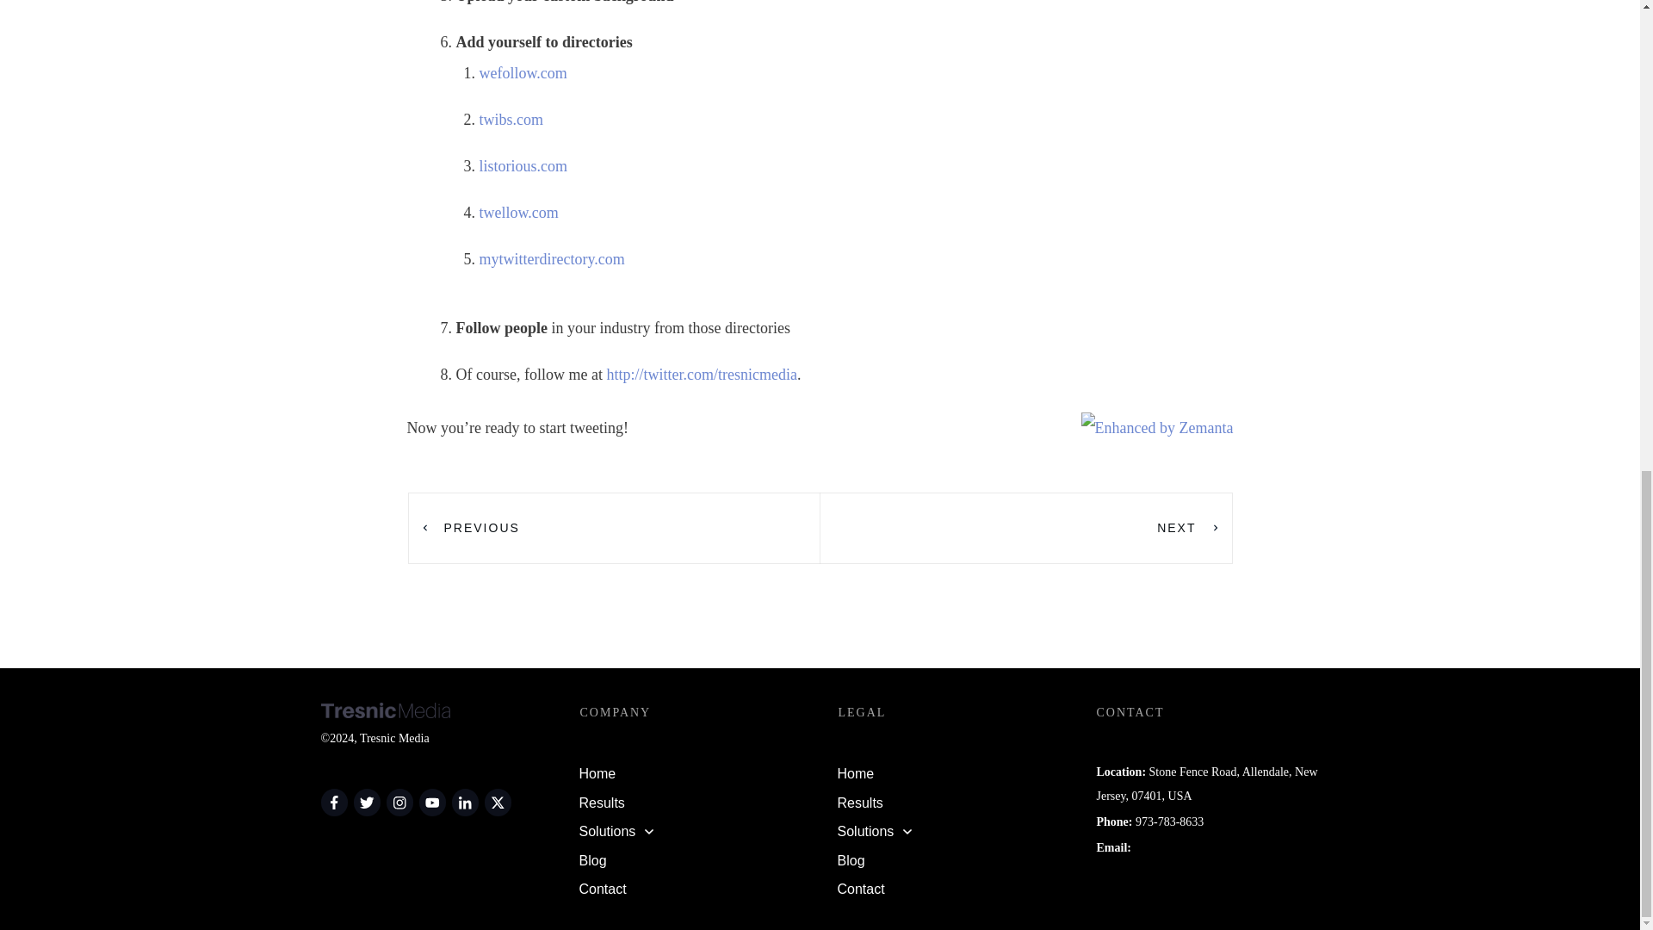 The image size is (1653, 930). I want to click on wefollow.com, so click(523, 72).